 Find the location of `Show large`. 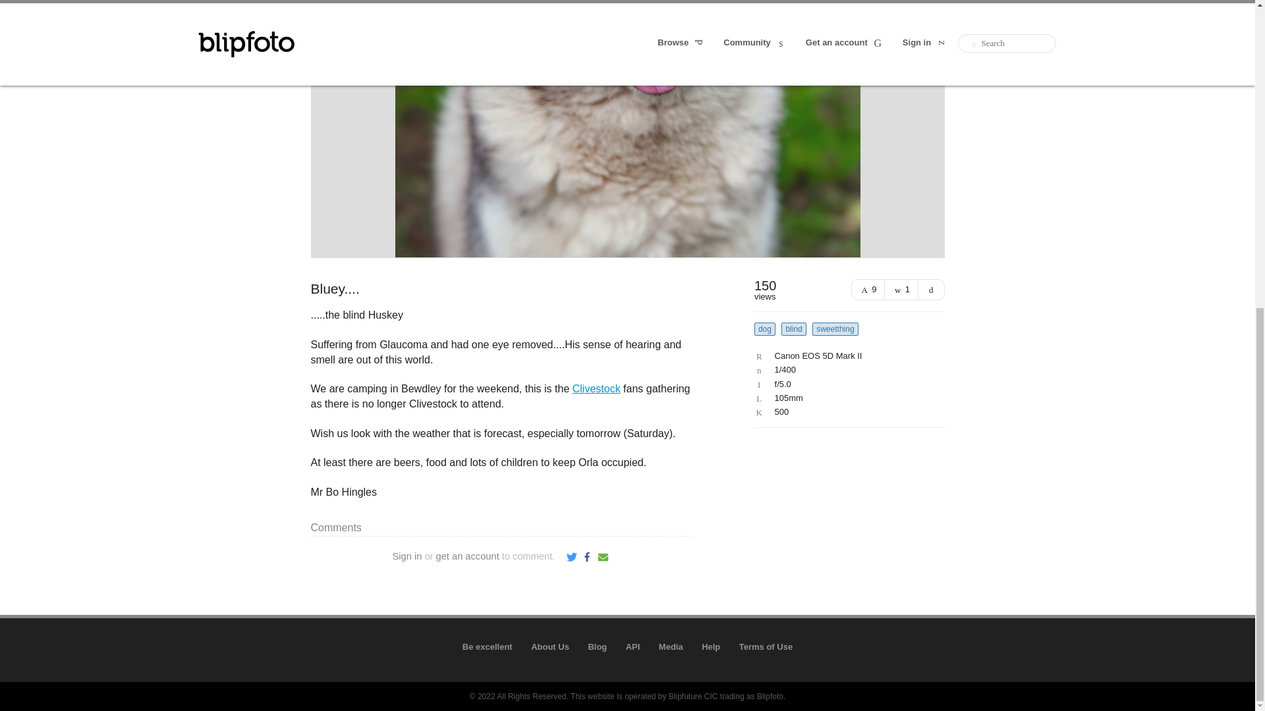

Show large is located at coordinates (932, 290).